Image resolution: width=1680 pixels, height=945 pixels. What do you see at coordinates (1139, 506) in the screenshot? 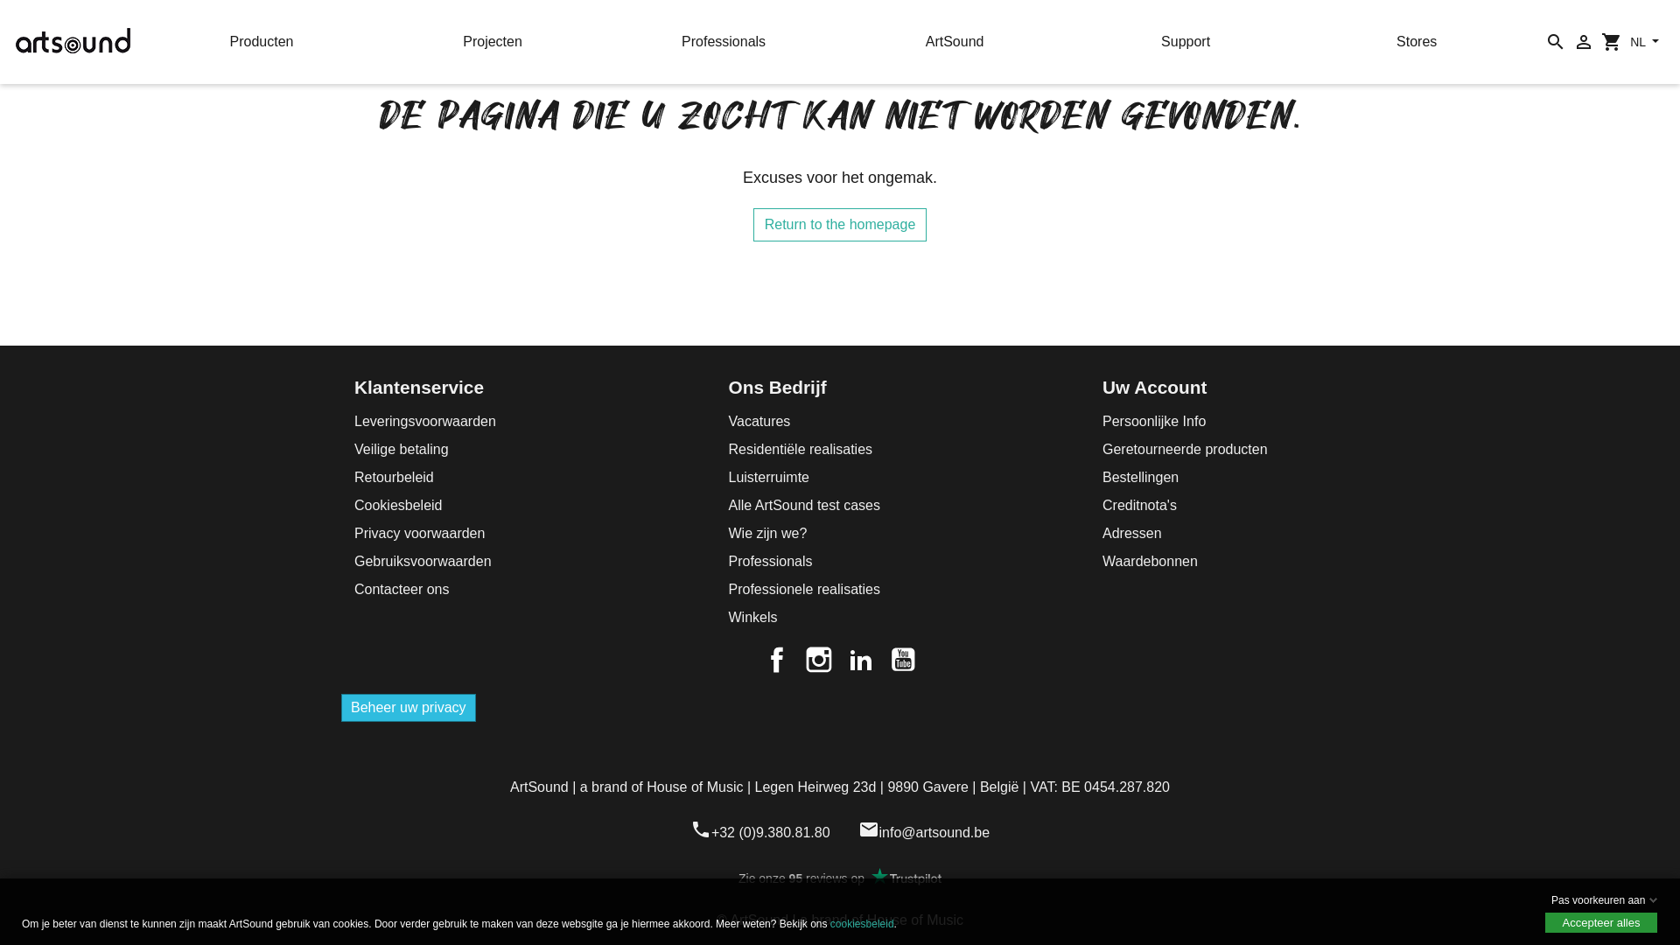
I see `Creditnota's` at bounding box center [1139, 506].